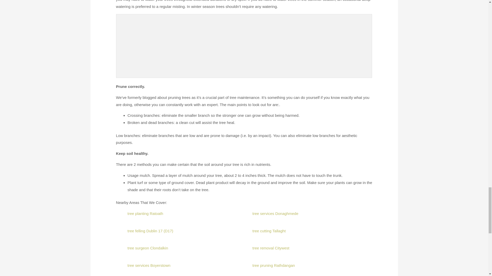 The width and height of the screenshot is (492, 276). Describe the element at coordinates (148, 248) in the screenshot. I see `tree surgeon Clondalkin` at that location.